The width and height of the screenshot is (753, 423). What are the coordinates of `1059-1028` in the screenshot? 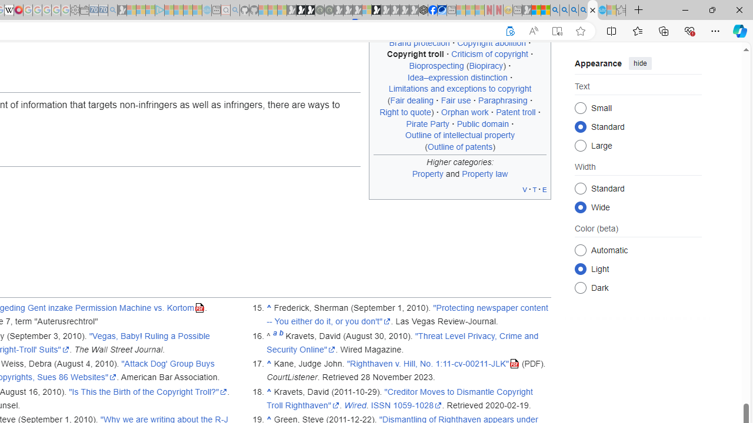 It's located at (418, 405).